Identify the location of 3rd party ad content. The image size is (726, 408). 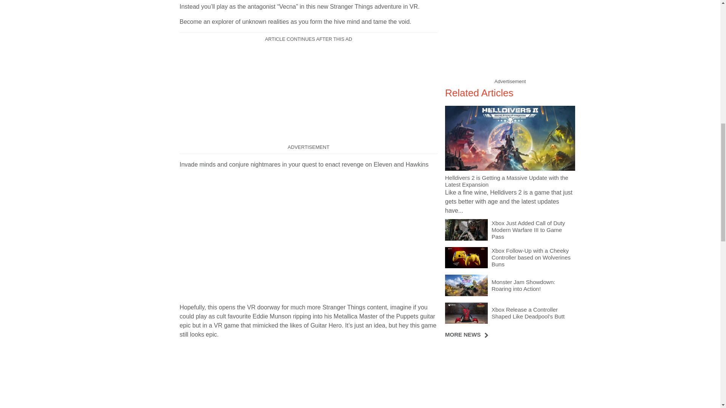
(510, 38).